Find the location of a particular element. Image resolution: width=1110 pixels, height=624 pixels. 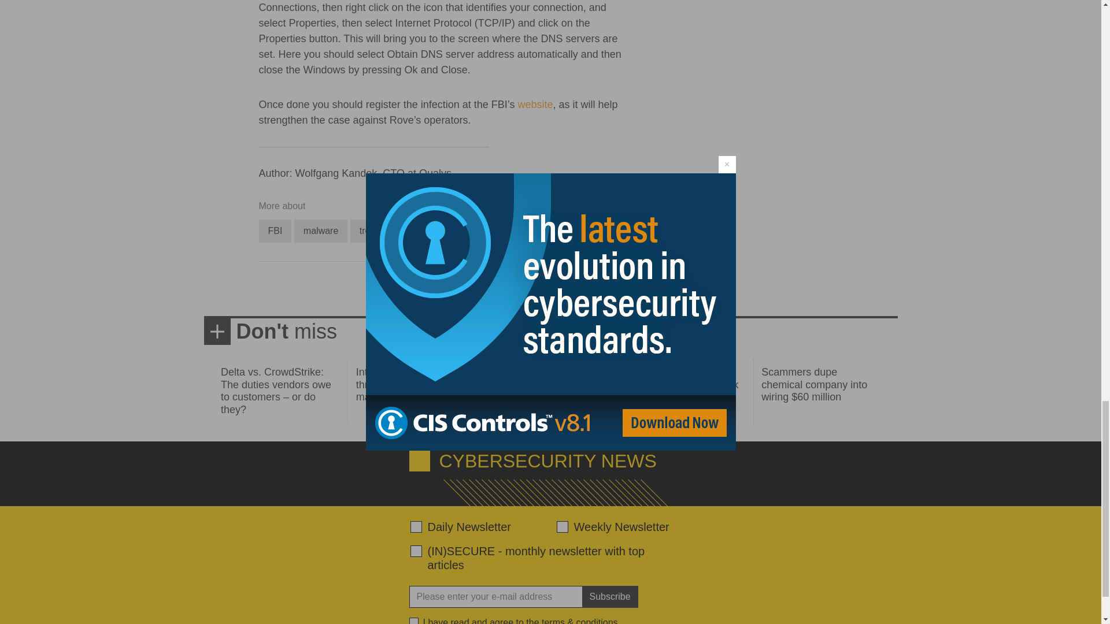

520ac2f639 is located at coordinates (416, 527).